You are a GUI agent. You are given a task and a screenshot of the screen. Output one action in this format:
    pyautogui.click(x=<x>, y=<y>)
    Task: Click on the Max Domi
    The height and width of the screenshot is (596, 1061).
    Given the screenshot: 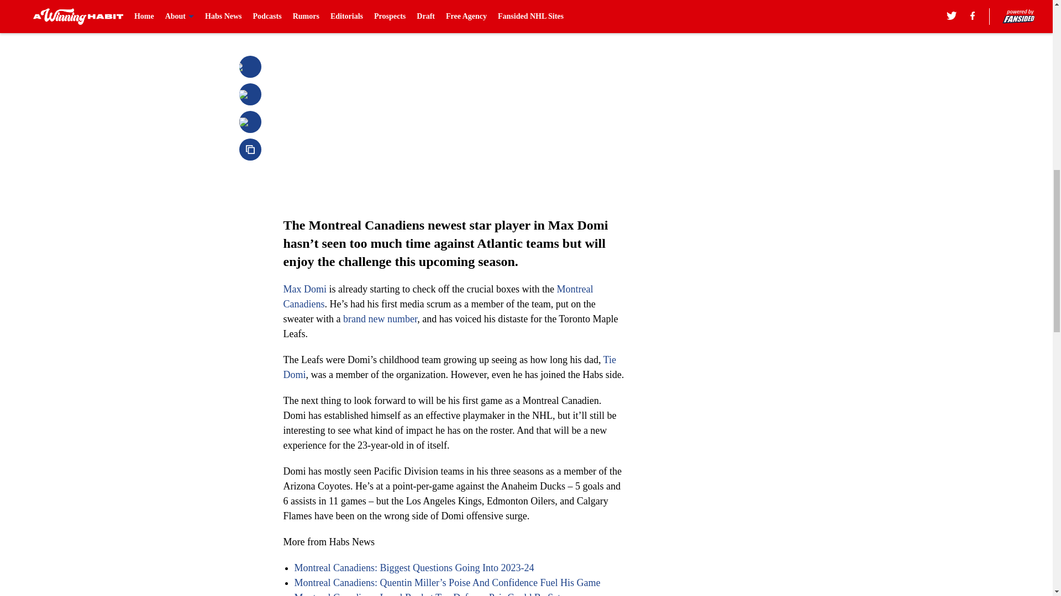 What is the action you would take?
    pyautogui.click(x=305, y=289)
    